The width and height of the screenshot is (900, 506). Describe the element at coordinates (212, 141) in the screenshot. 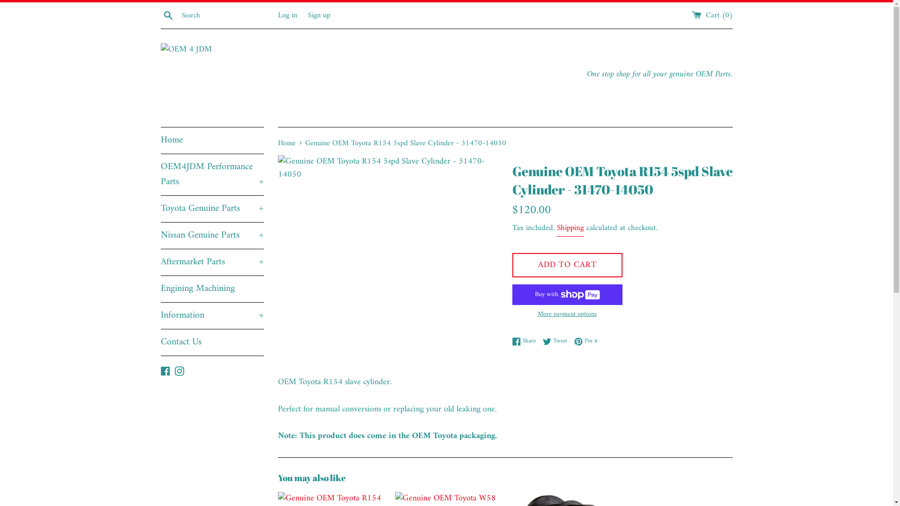

I see `Home` at that location.